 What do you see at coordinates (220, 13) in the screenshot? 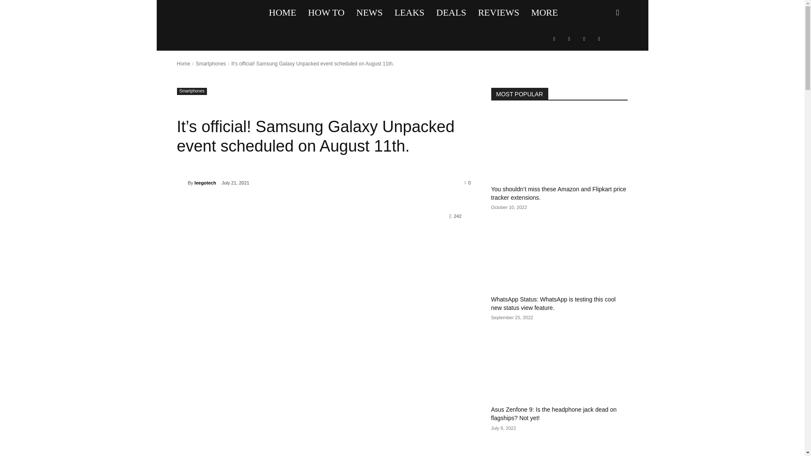
I see `LEEGO TECH` at bounding box center [220, 13].